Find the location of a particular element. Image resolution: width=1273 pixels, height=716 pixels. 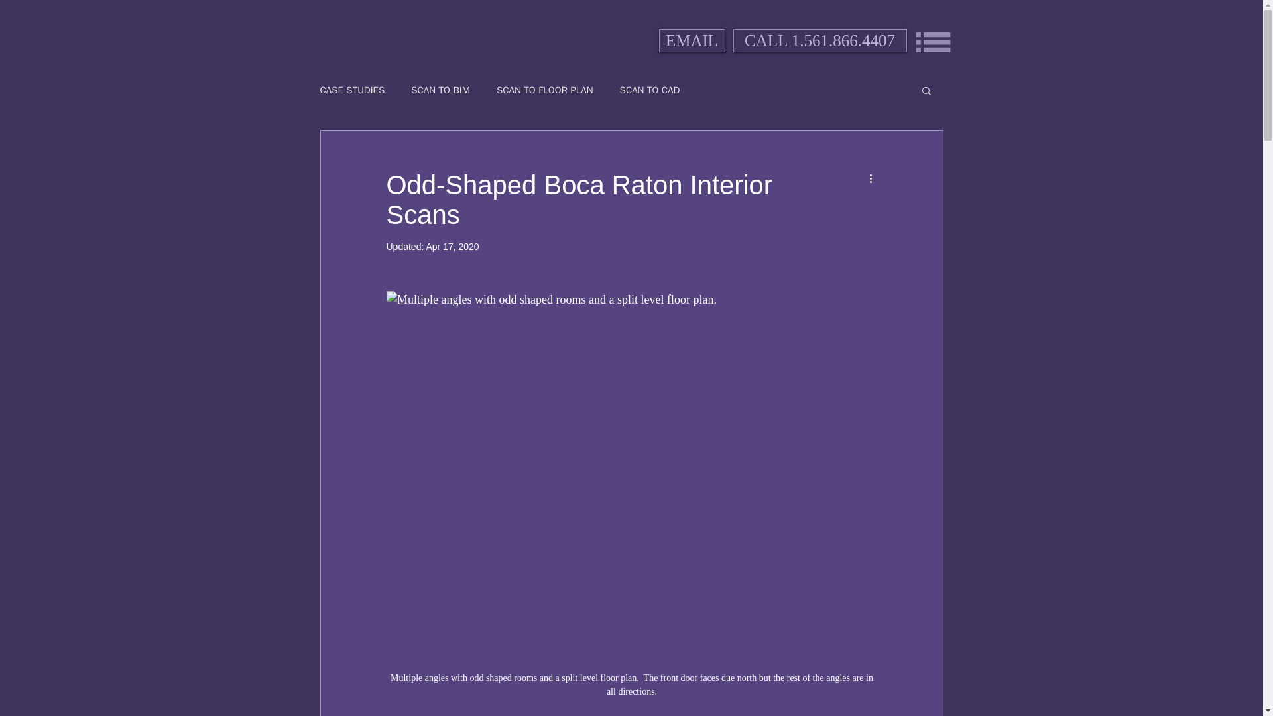

Apr 17, 2020 is located at coordinates (452, 247).